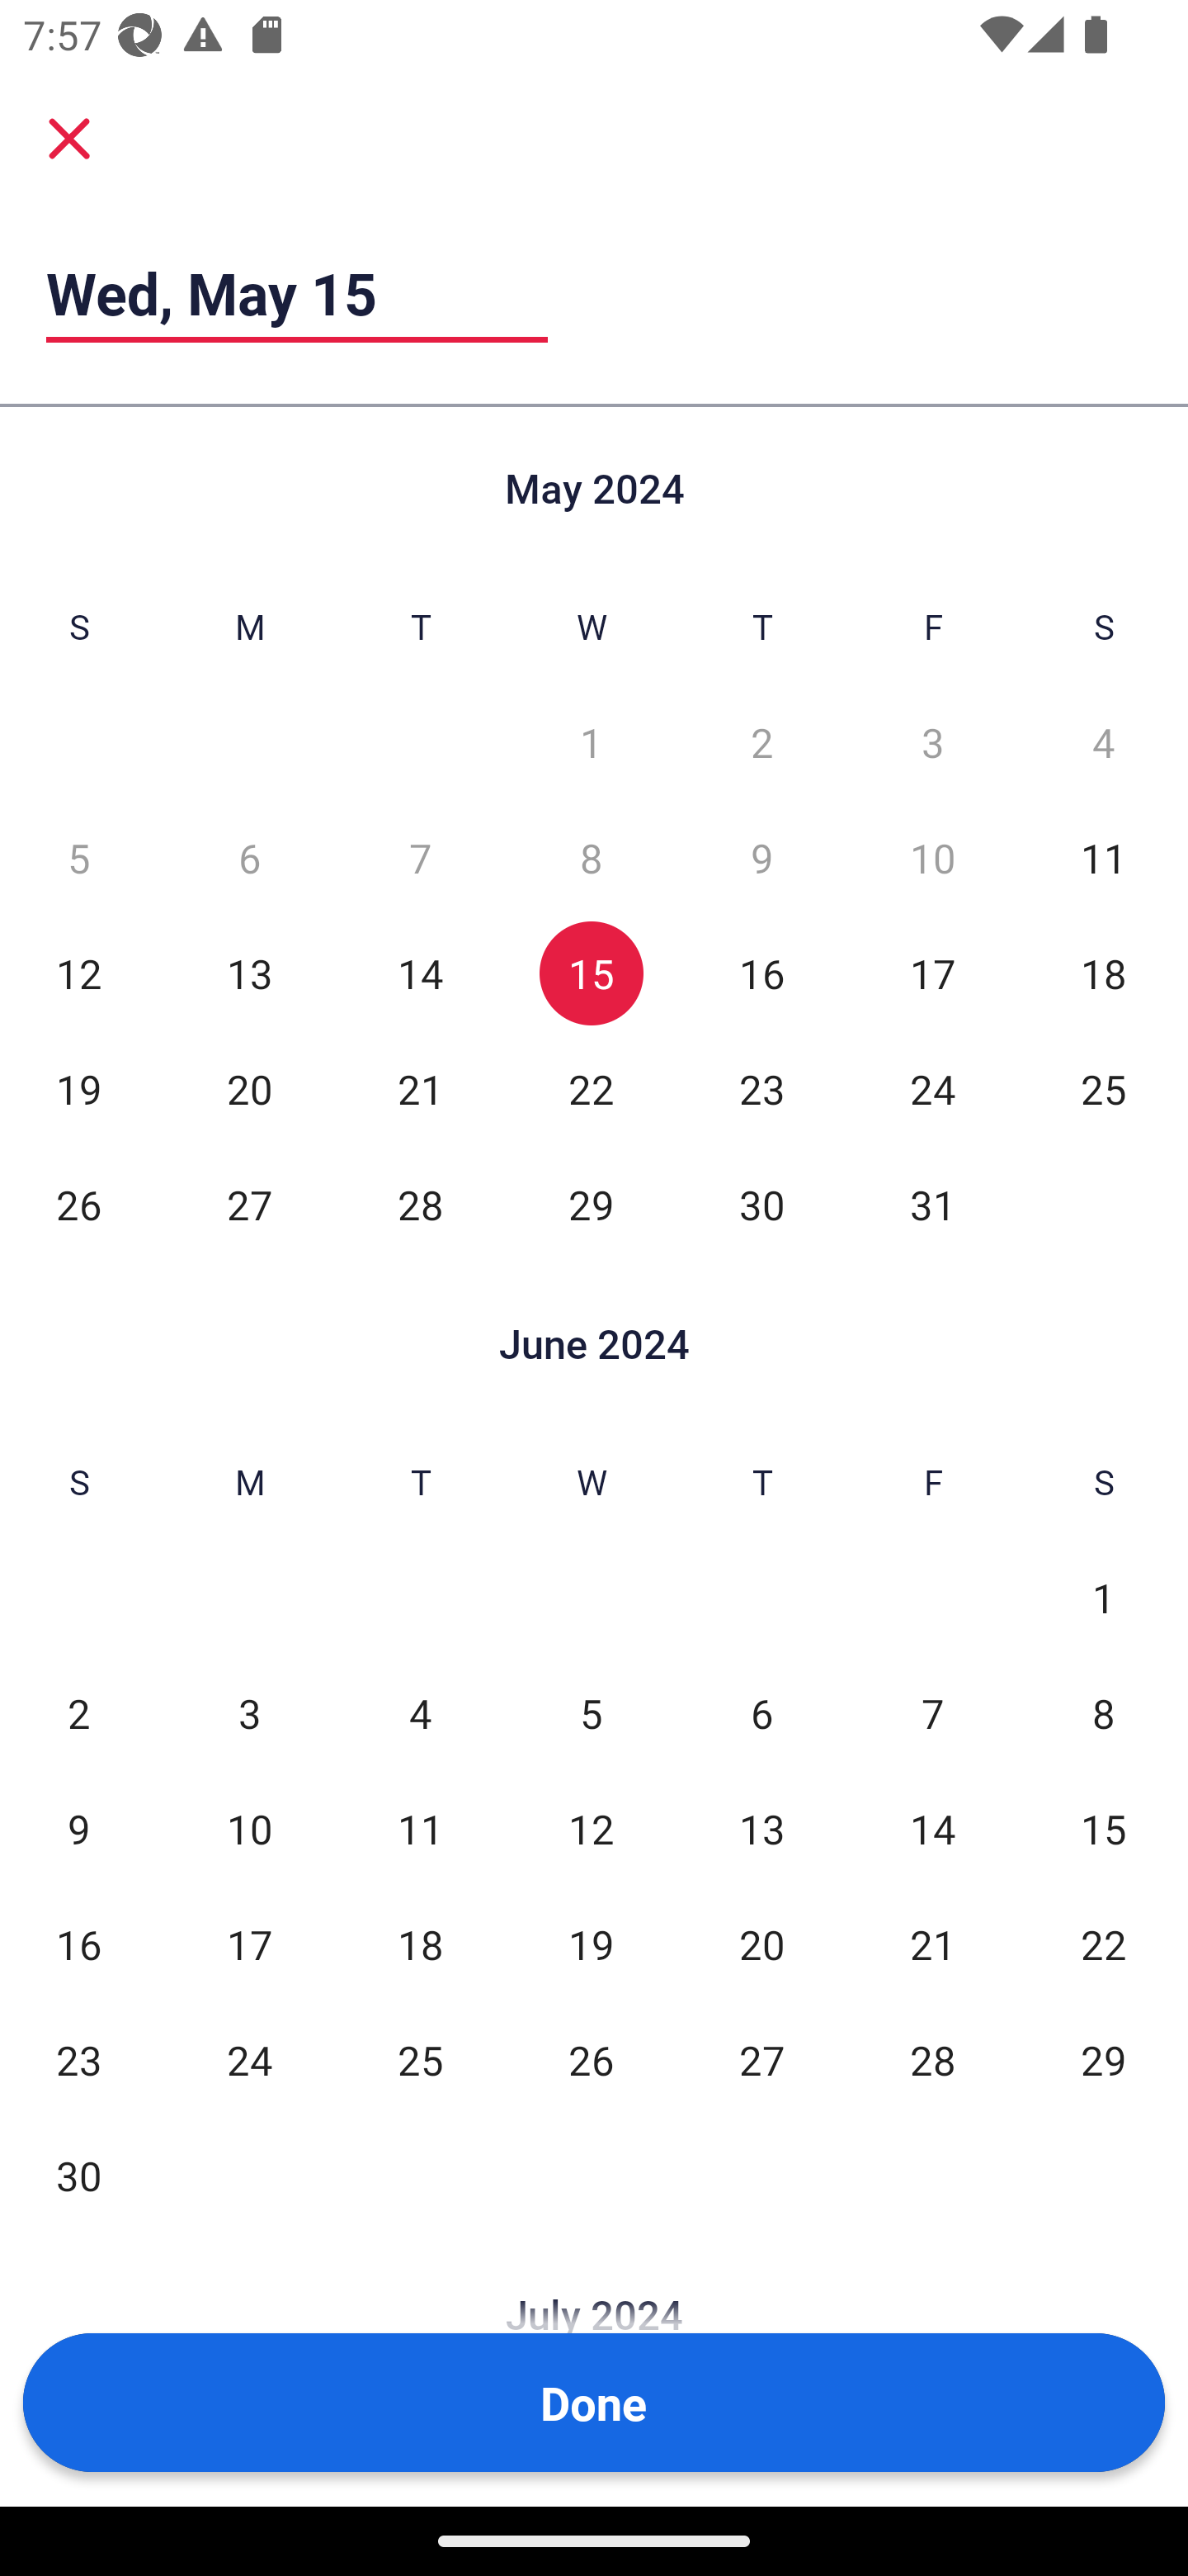  What do you see at coordinates (932, 1204) in the screenshot?
I see `31 Fri, May 31, Not Selected` at bounding box center [932, 1204].